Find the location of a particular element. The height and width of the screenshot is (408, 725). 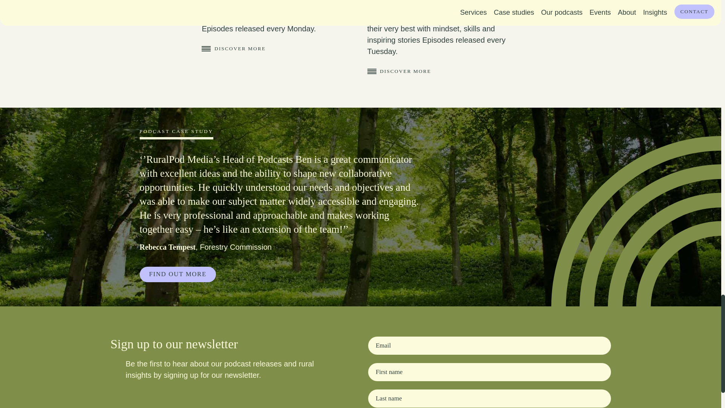

FIND OUT MORE is located at coordinates (178, 274).